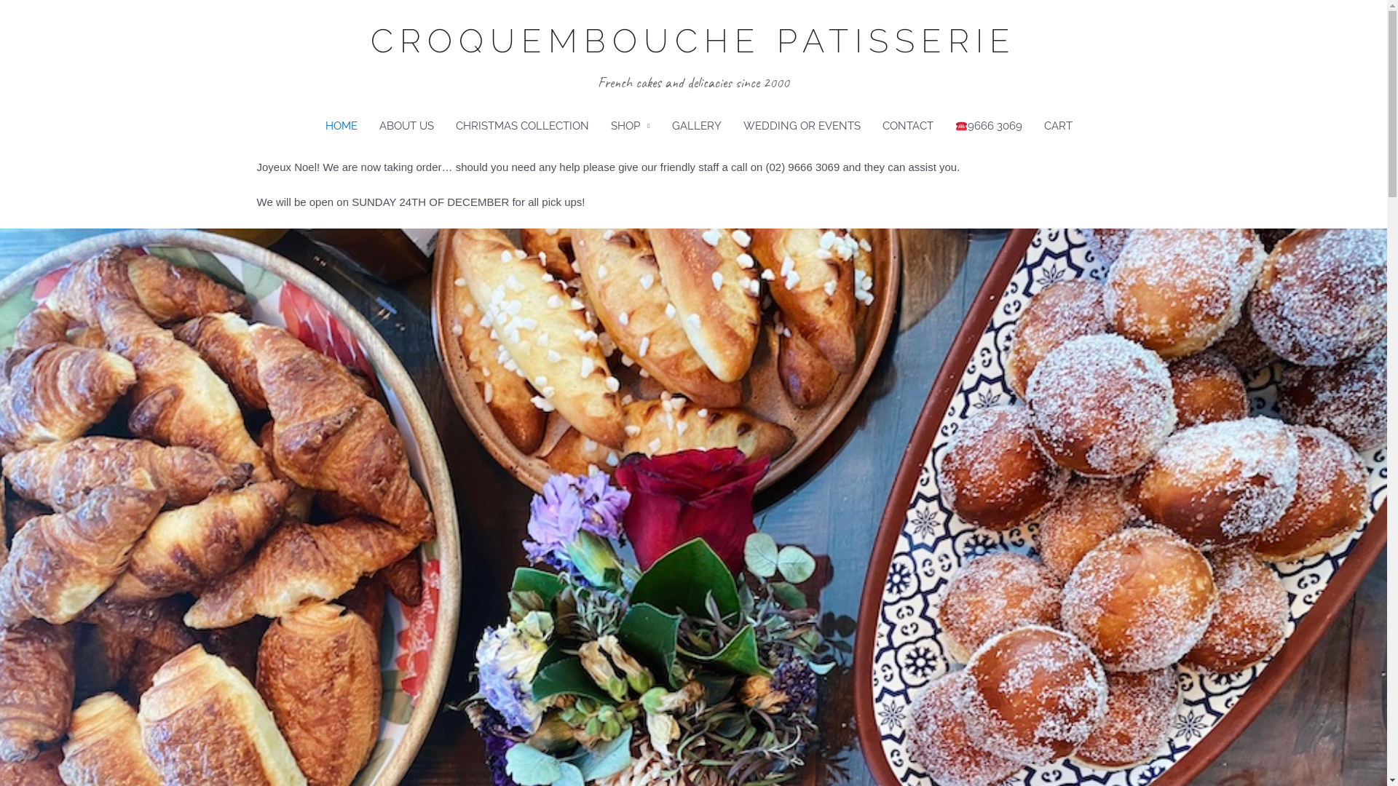  What do you see at coordinates (406, 126) in the screenshot?
I see `ABOUT US` at bounding box center [406, 126].